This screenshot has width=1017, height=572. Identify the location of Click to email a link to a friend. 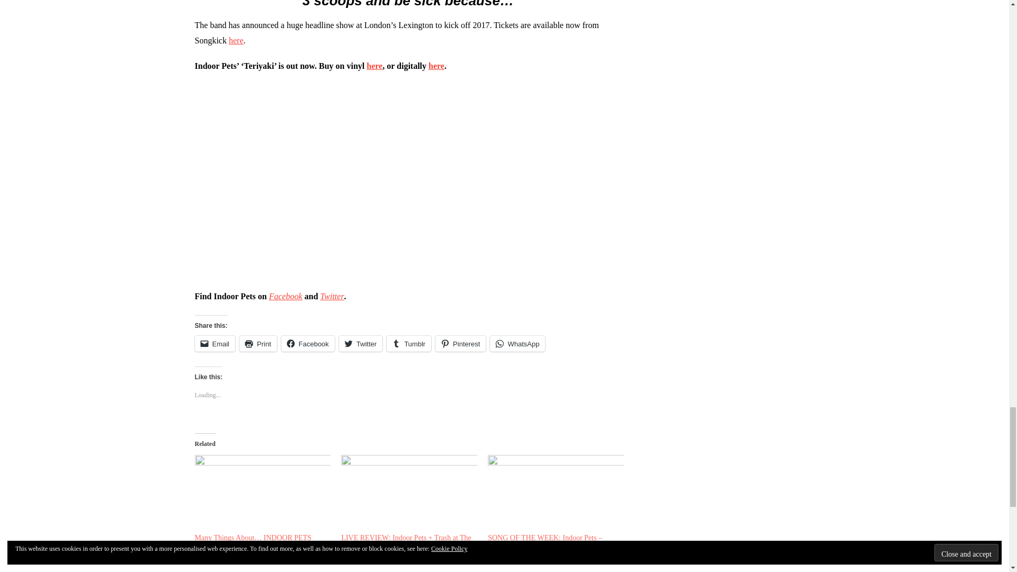
(215, 343).